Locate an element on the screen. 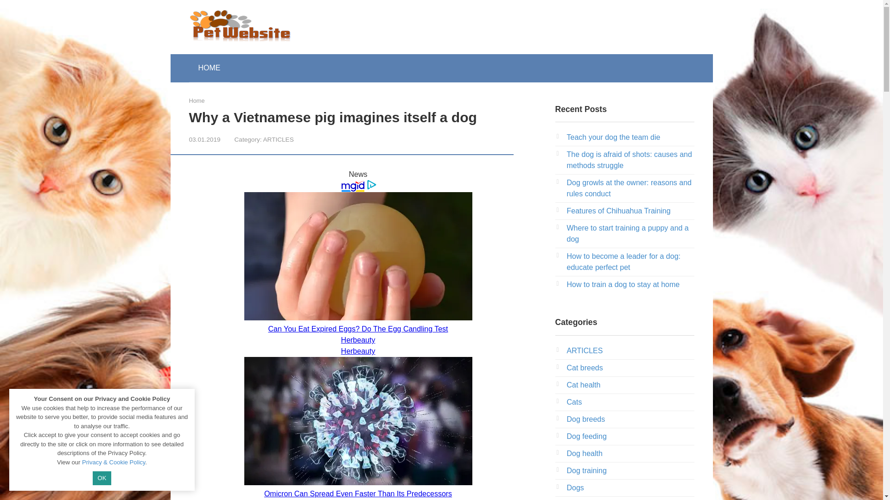 The image size is (890, 500). Dog feeding is located at coordinates (586, 436).